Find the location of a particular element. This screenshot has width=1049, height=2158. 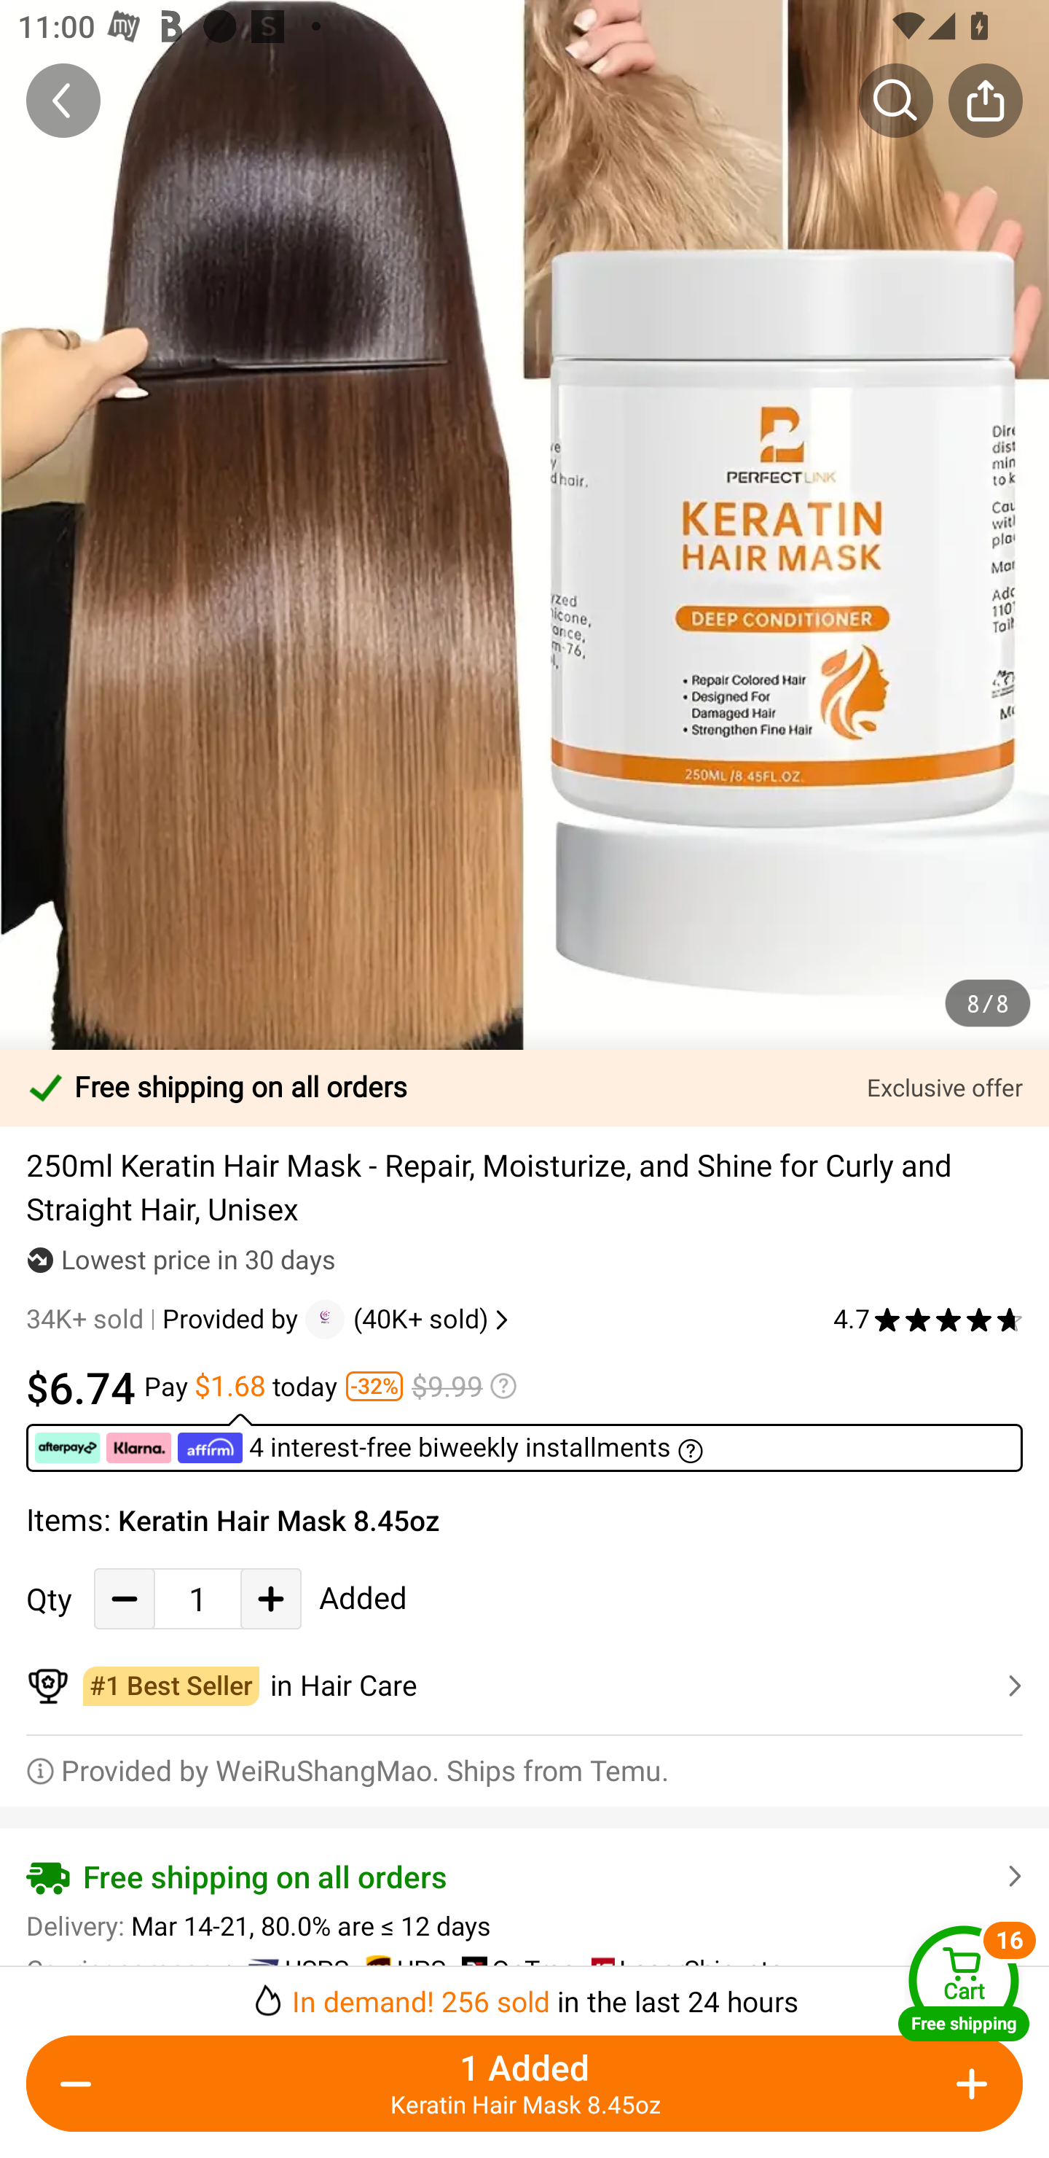

Add Quantity button is located at coordinates (271, 1598).